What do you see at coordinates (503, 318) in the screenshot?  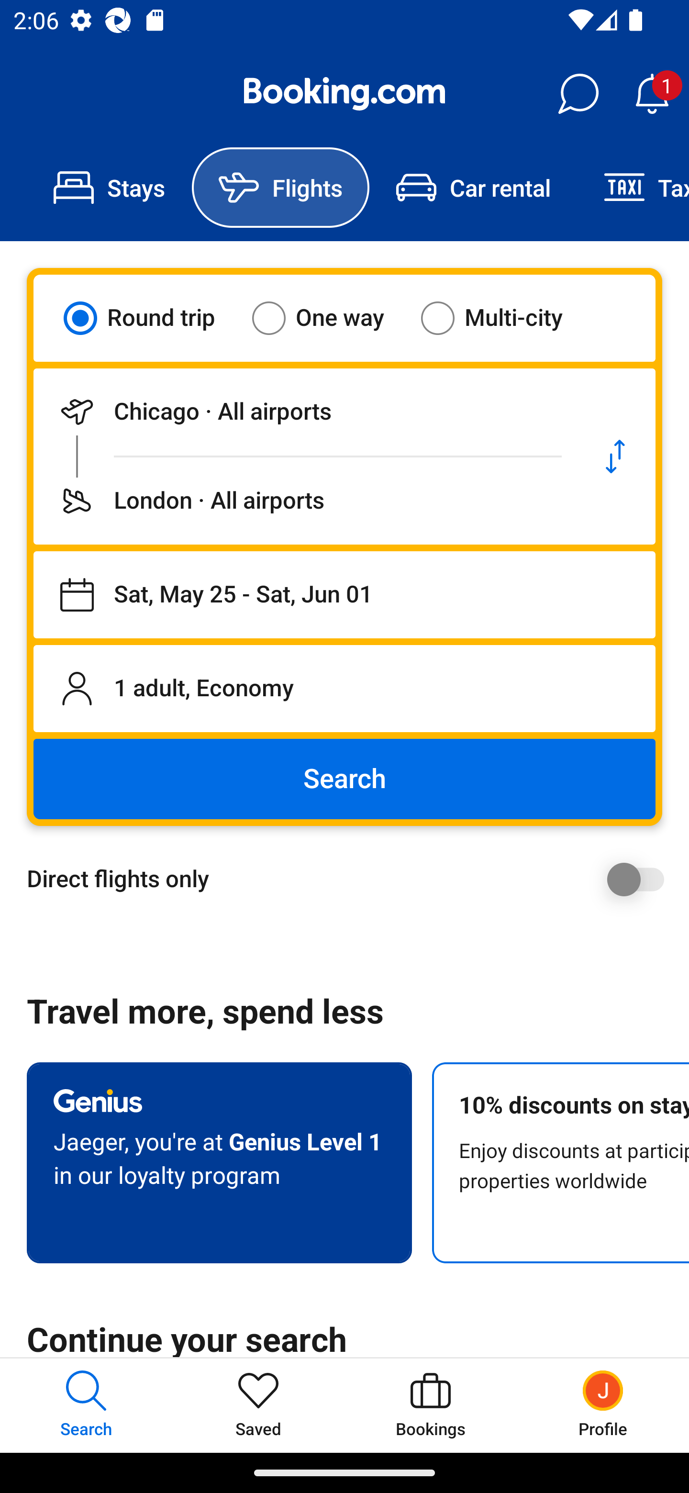 I see `Multi-city` at bounding box center [503, 318].